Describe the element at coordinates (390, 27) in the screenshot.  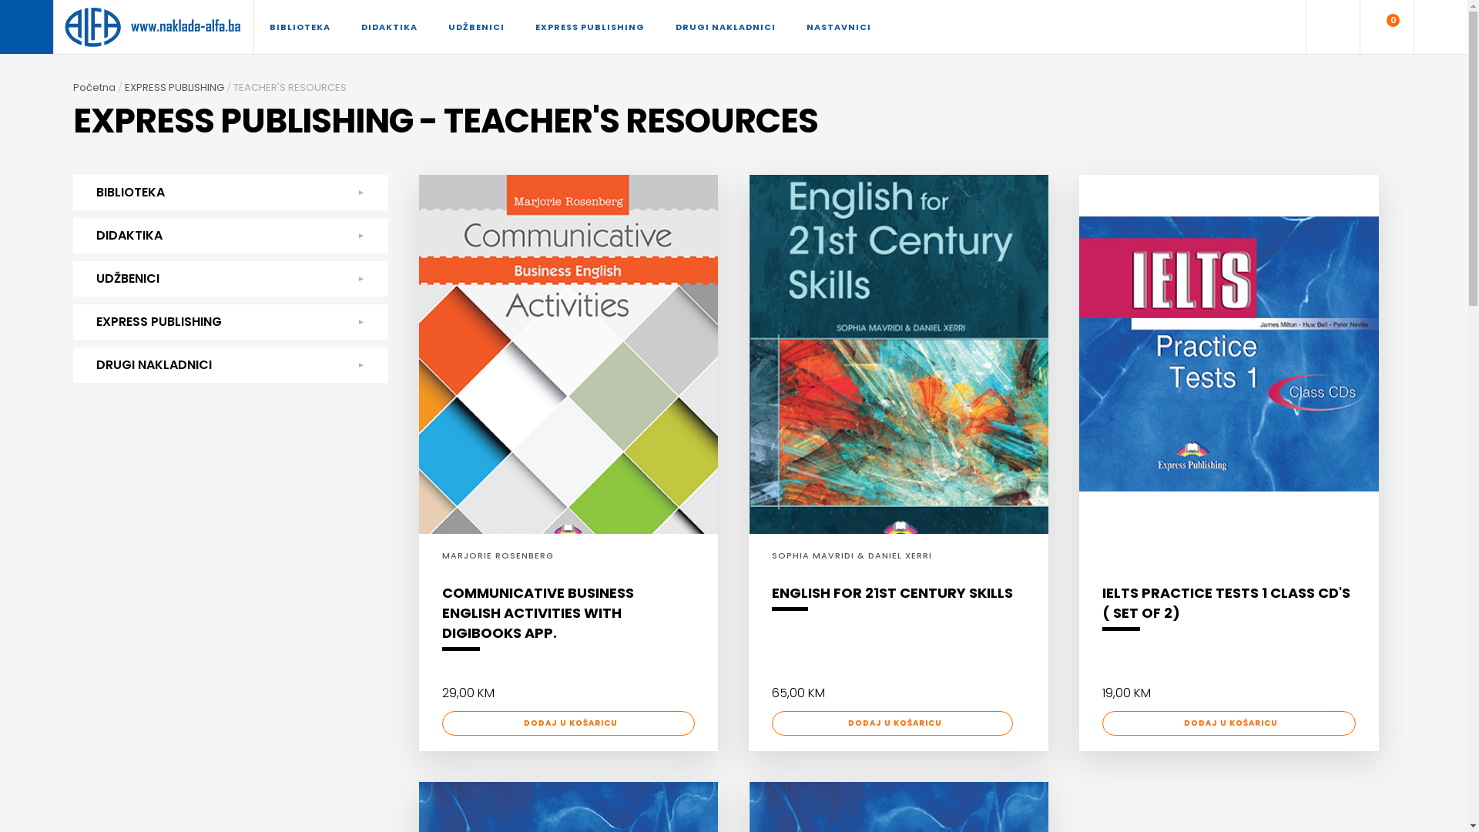
I see `DIDAKTIKA` at that location.